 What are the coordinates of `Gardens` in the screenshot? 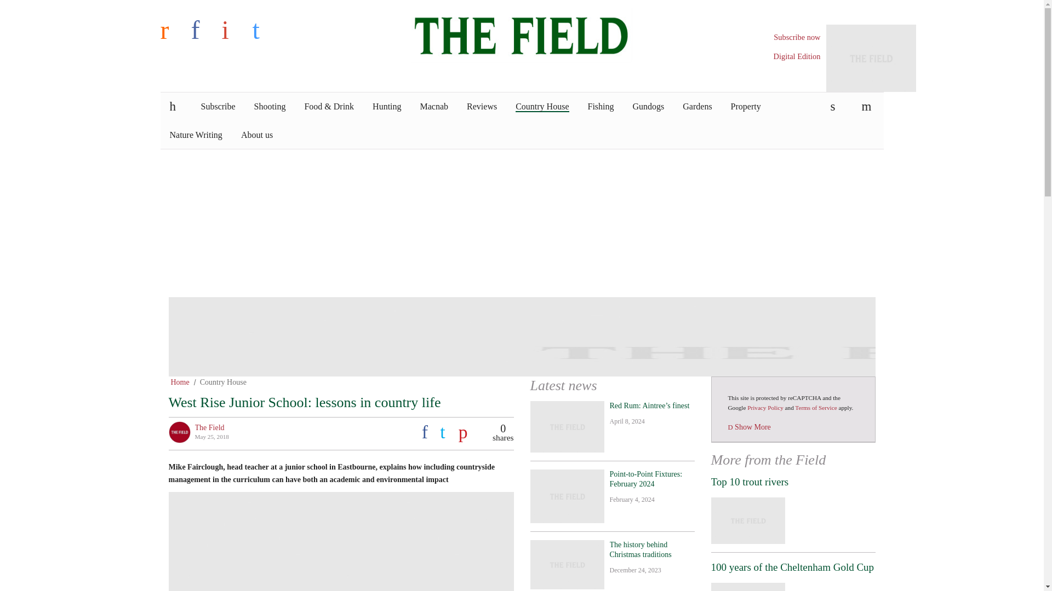 It's located at (697, 106).